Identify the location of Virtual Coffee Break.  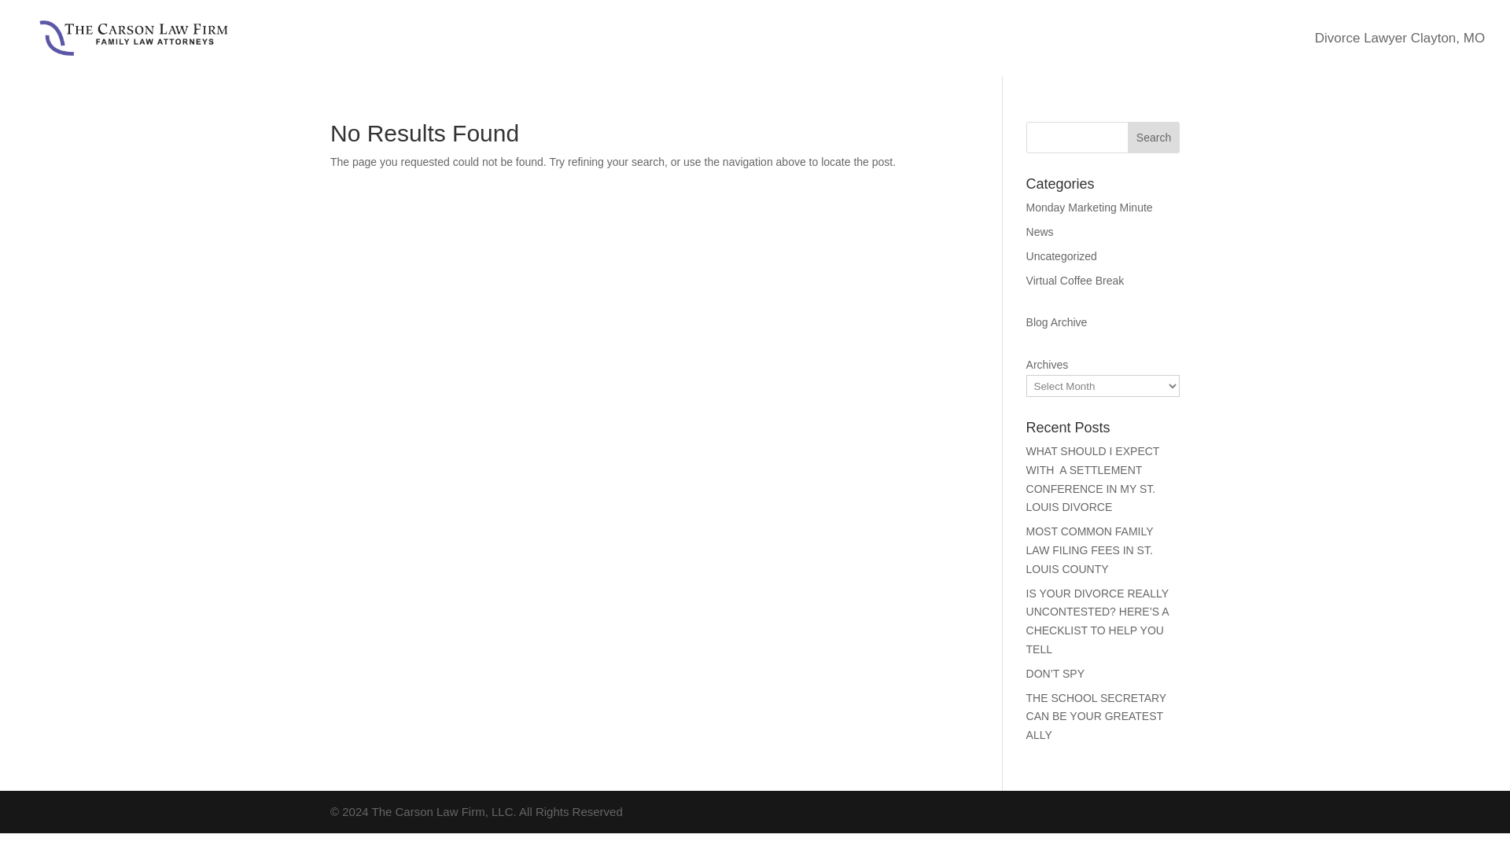
(1076, 280).